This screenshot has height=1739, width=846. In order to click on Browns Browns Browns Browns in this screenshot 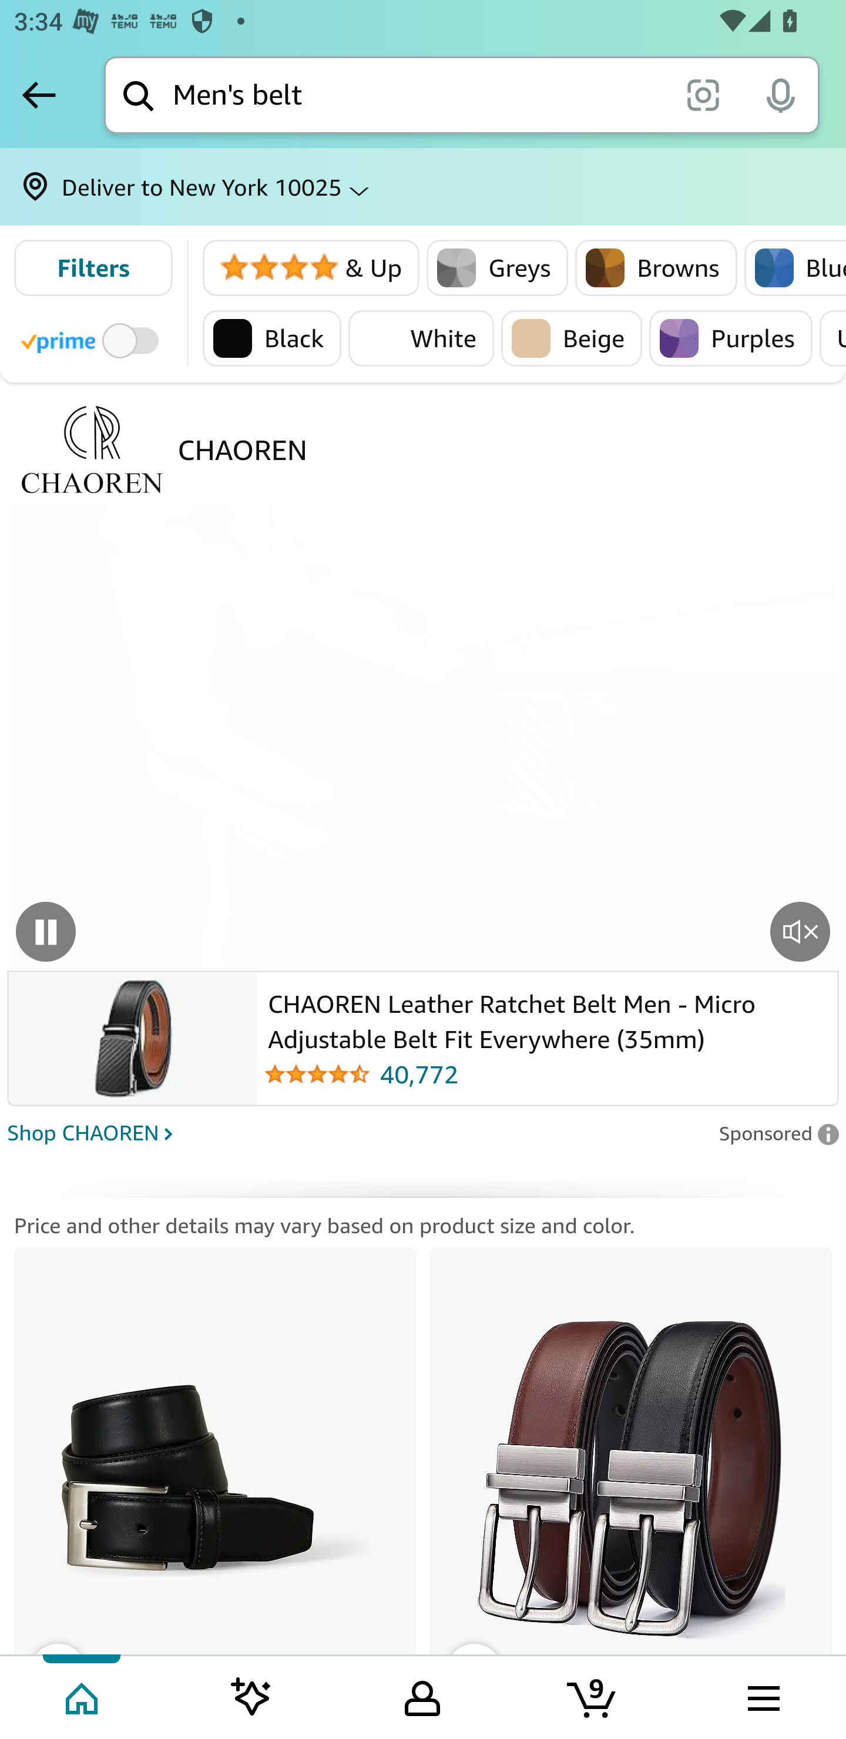, I will do `click(656, 268)`.